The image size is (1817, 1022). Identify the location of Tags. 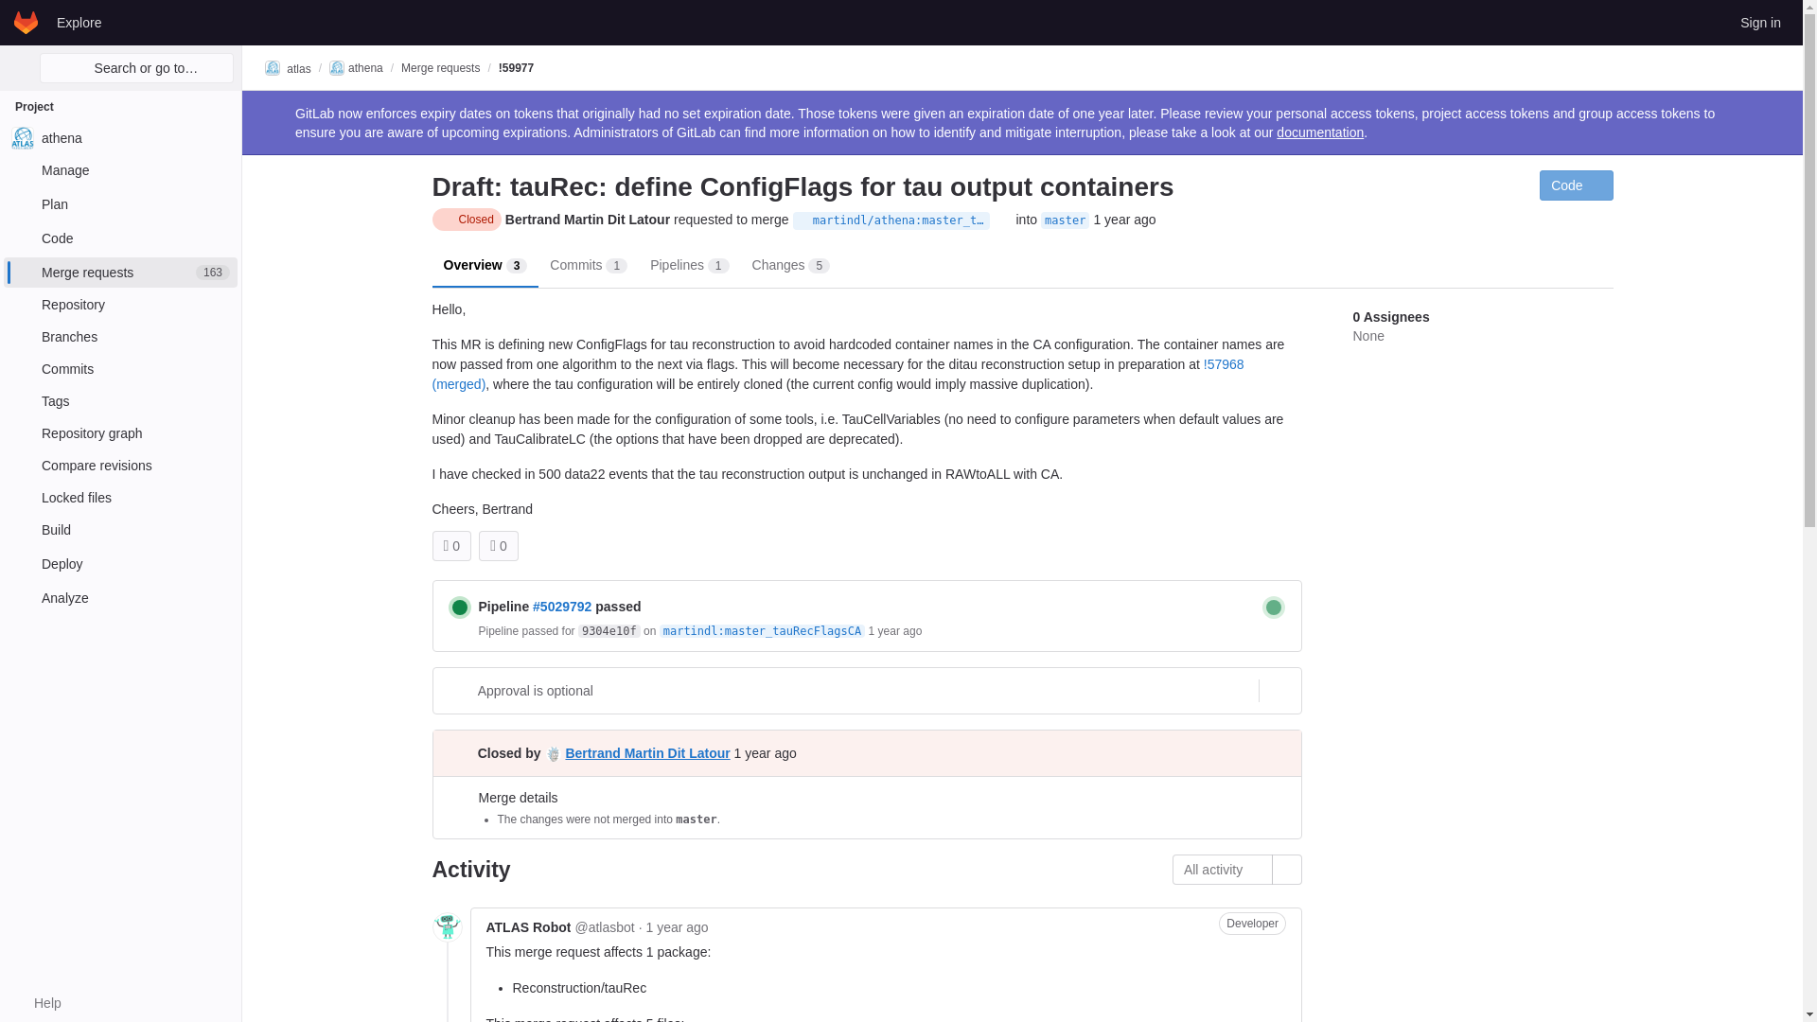
(120, 273).